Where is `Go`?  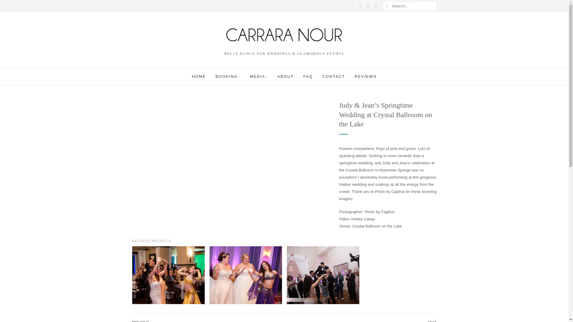
Go is located at coordinates (387, 6).